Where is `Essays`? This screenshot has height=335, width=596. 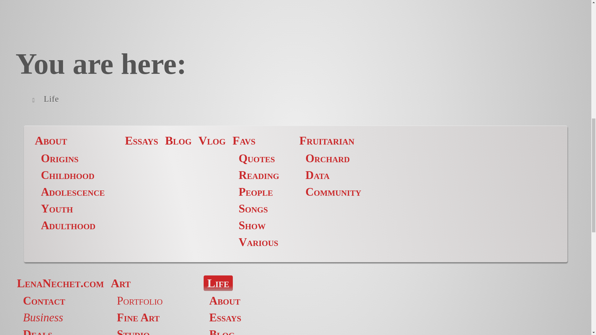
Essays is located at coordinates (141, 141).